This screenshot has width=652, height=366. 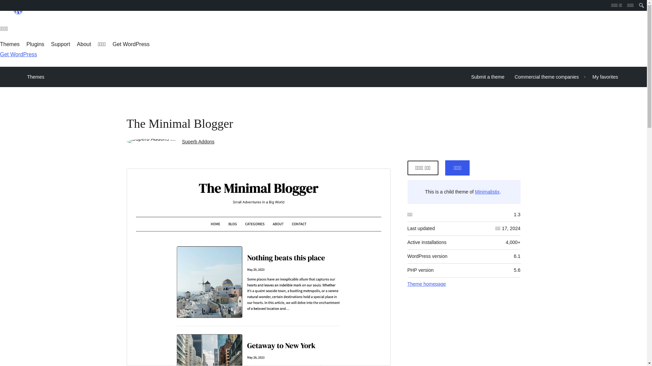 What do you see at coordinates (35, 44) in the screenshot?
I see `Plugins` at bounding box center [35, 44].